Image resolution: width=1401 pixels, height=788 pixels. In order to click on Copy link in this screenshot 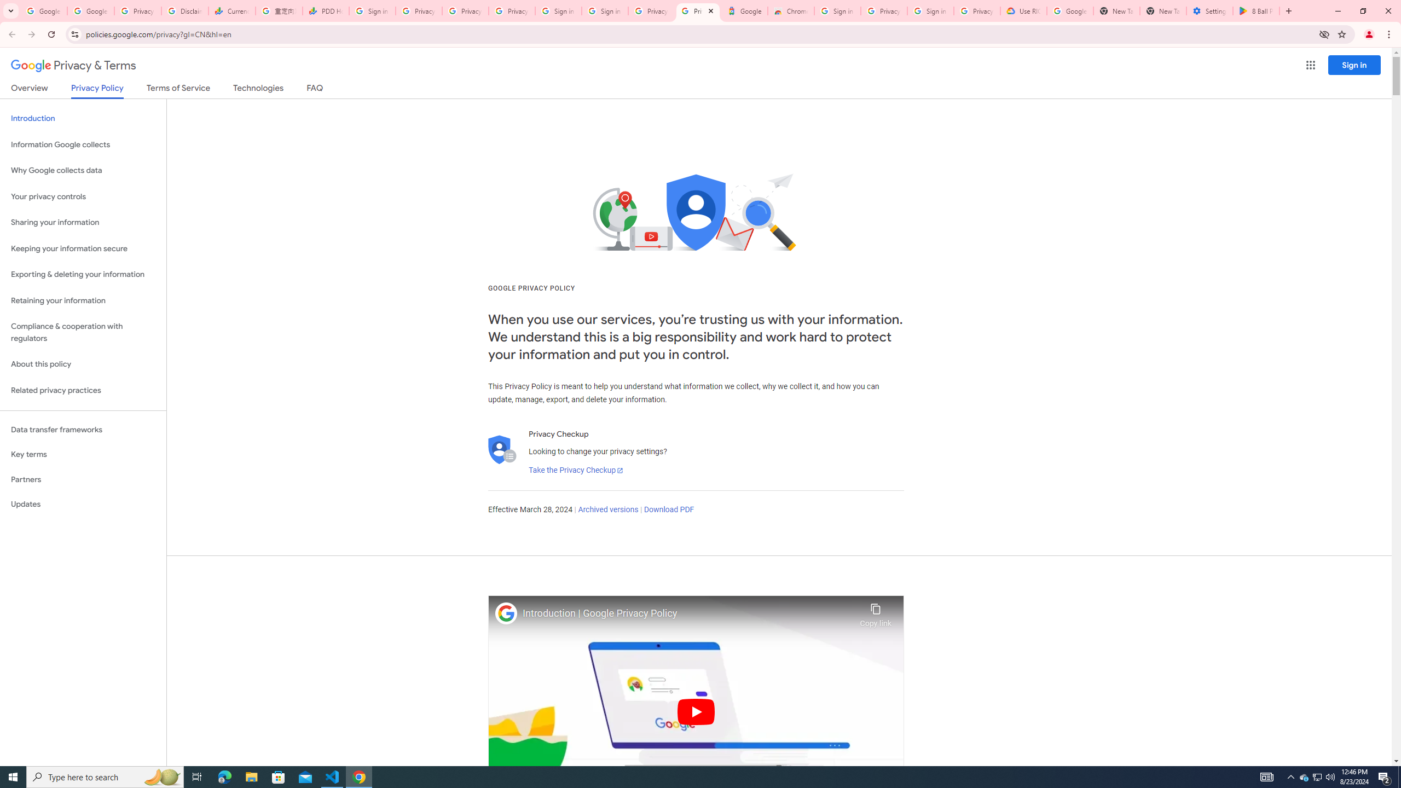, I will do `click(876, 612)`.